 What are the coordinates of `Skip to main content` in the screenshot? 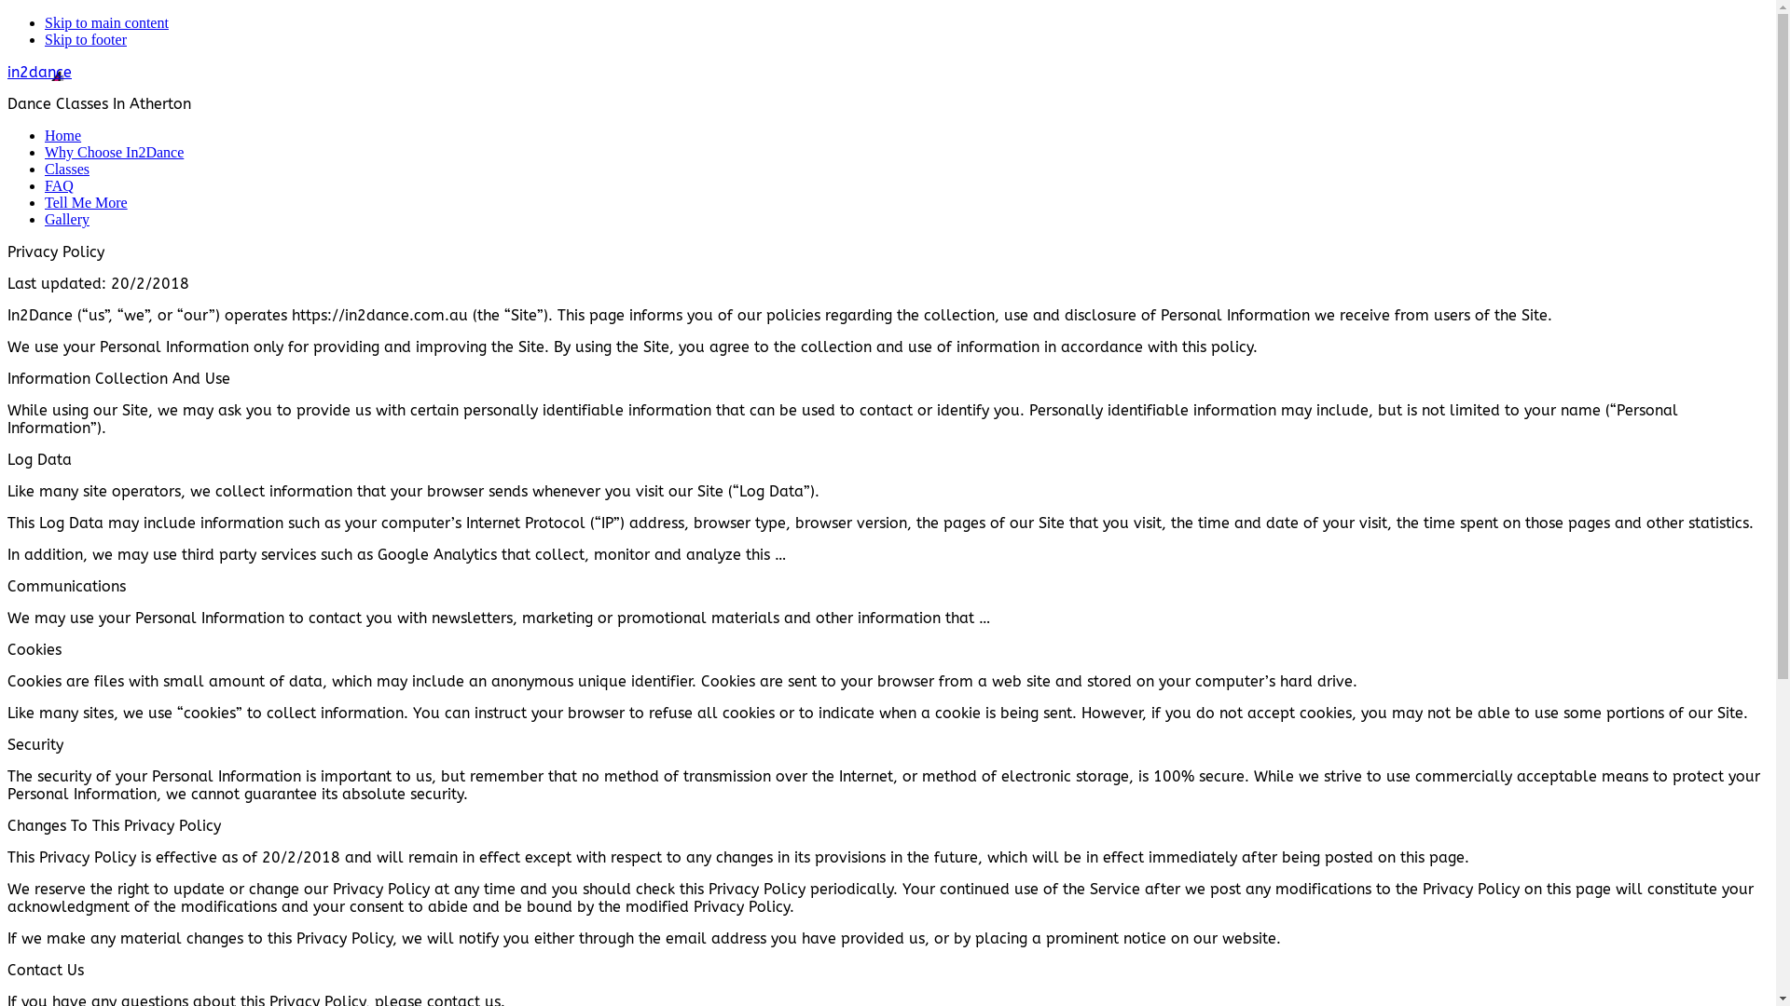 It's located at (106, 22).